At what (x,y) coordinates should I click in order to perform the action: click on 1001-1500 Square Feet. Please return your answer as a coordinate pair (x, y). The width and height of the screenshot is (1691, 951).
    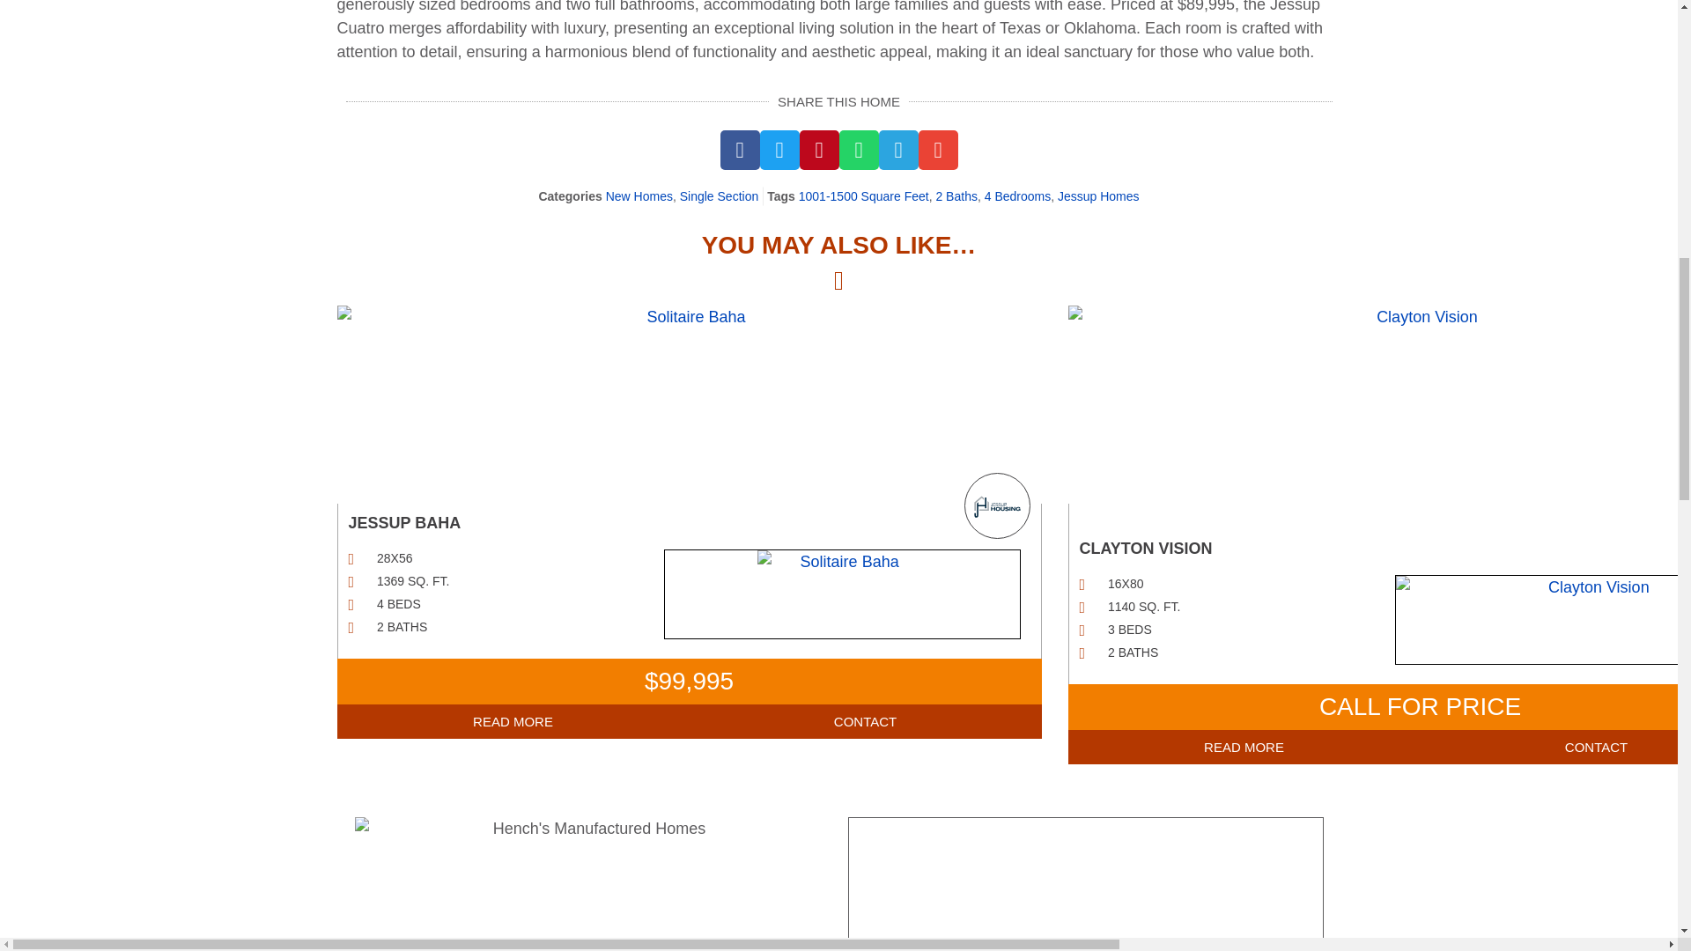
    Looking at the image, I should click on (863, 195).